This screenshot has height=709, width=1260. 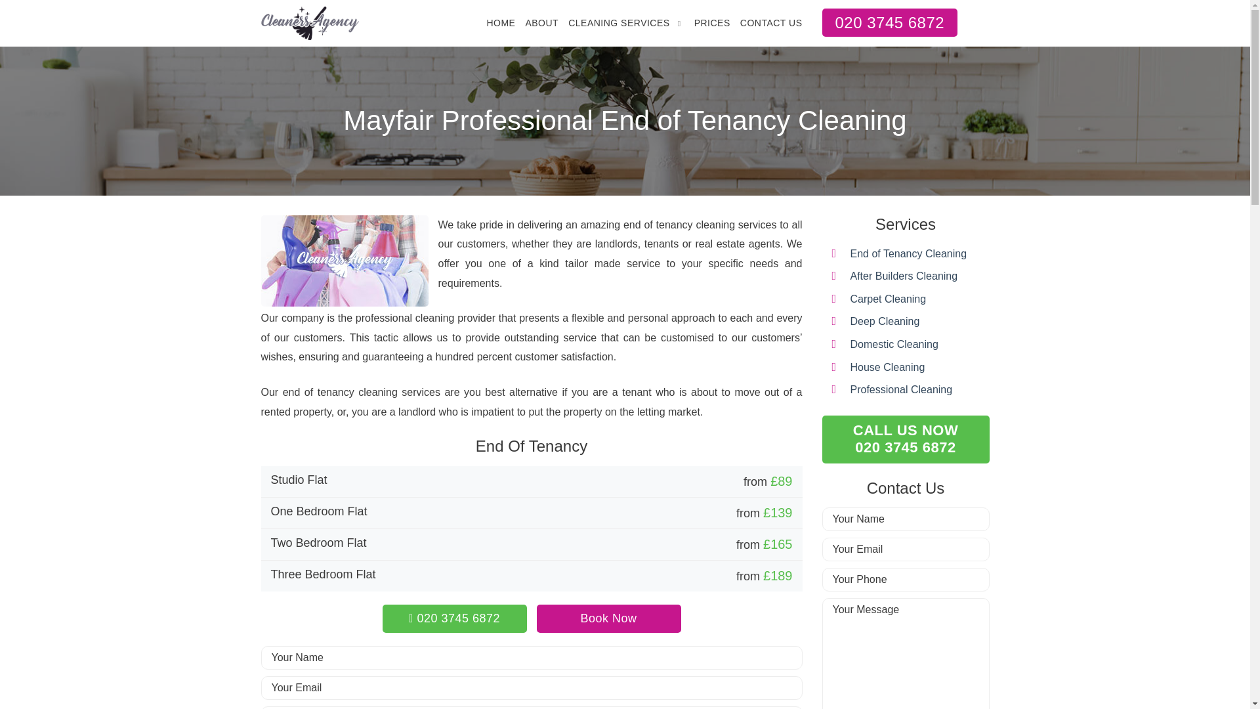 I want to click on Domestic Cleaning, so click(x=609, y=618).